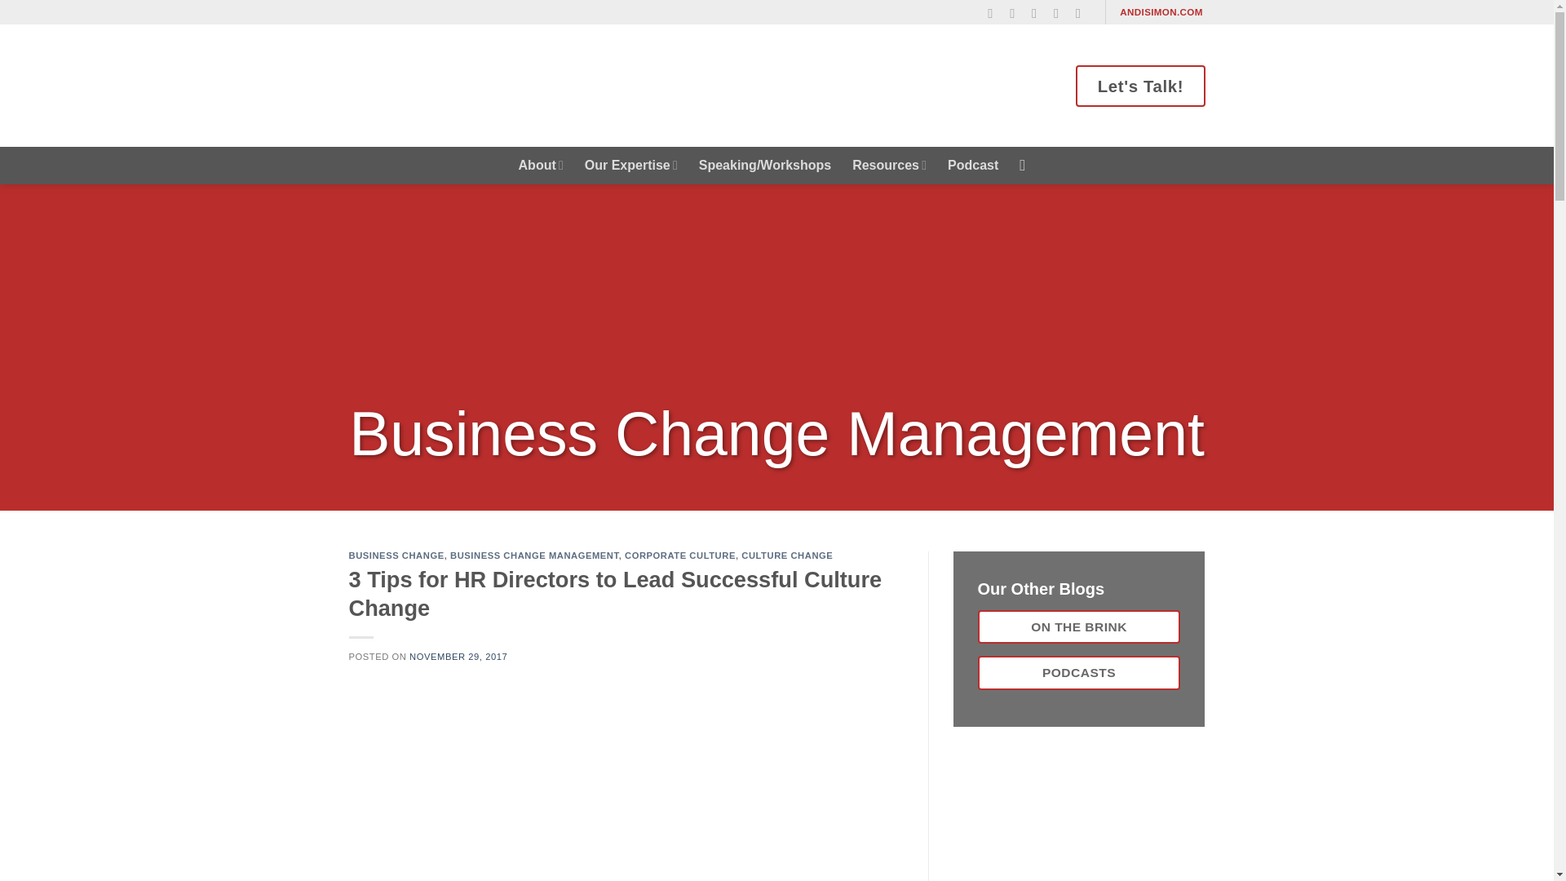 Image resolution: width=1566 pixels, height=881 pixels. What do you see at coordinates (889, 165) in the screenshot?
I see `Resources` at bounding box center [889, 165].